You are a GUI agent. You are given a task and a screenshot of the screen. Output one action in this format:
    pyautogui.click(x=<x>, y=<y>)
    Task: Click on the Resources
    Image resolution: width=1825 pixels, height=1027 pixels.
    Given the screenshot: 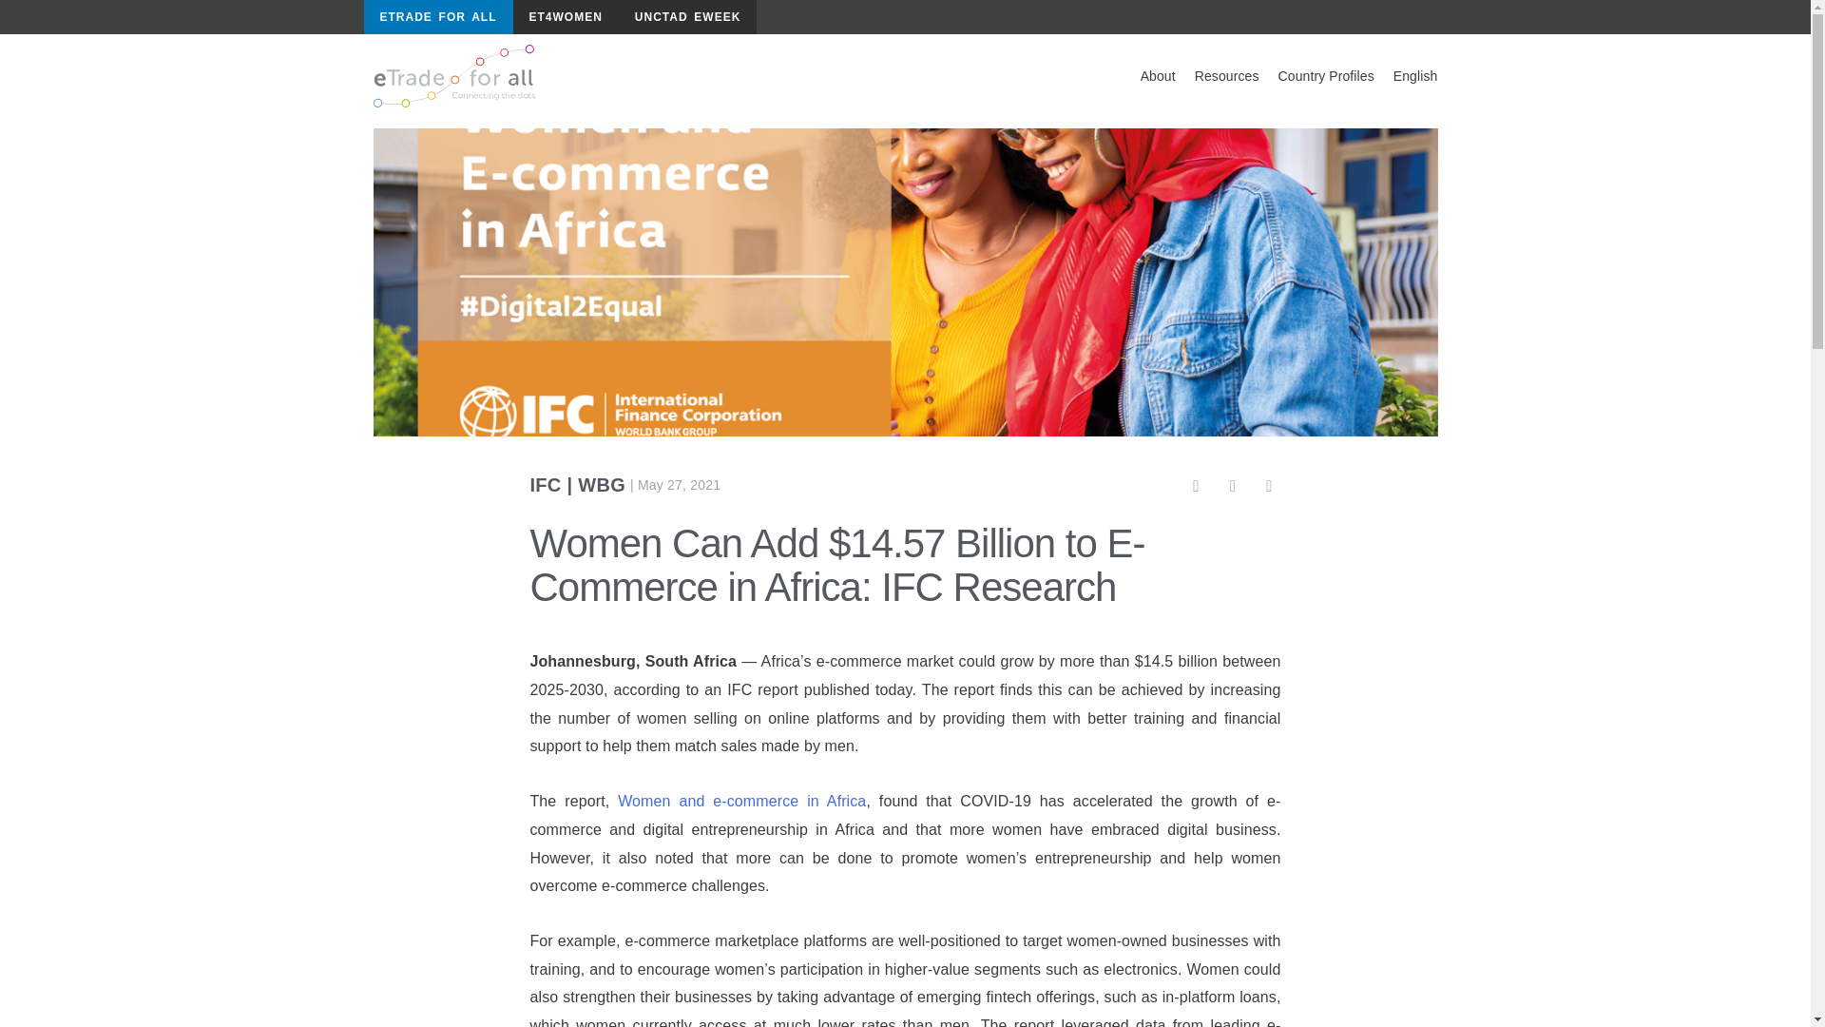 What is the action you would take?
    pyautogui.click(x=1226, y=76)
    